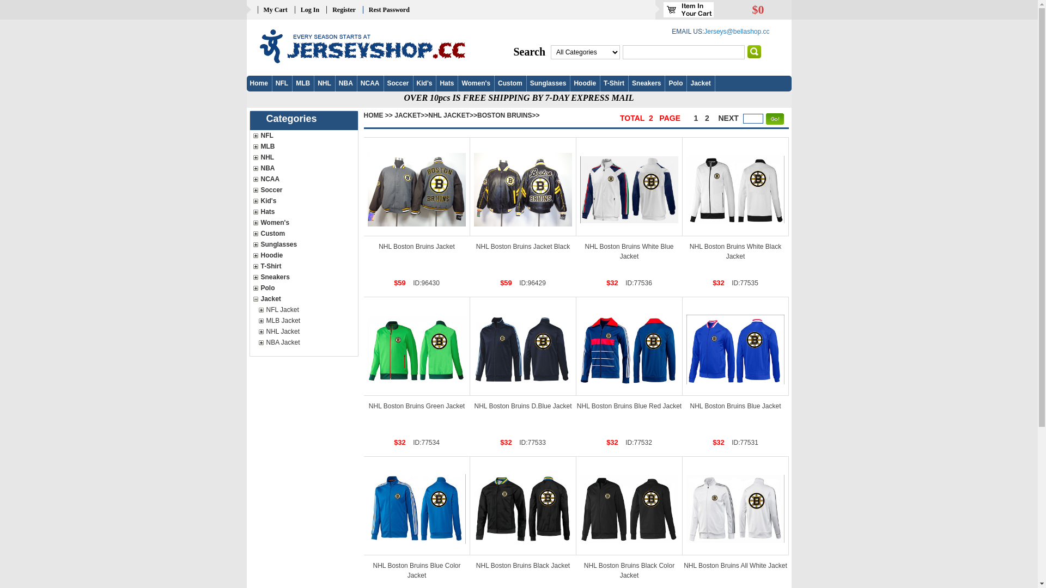 The height and width of the screenshot is (588, 1046). What do you see at coordinates (417, 247) in the screenshot?
I see `NHL Boston Bruins Jacket` at bounding box center [417, 247].